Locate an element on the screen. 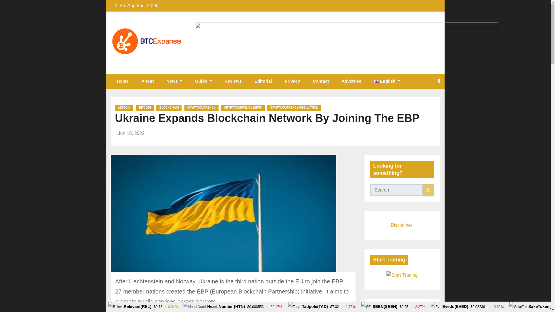 The width and height of the screenshot is (555, 312). Guide is located at coordinates (203, 81).